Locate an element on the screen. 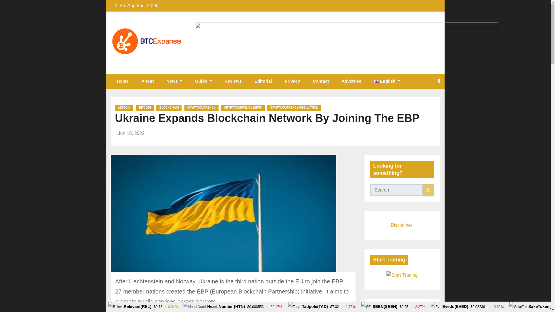 The width and height of the screenshot is (555, 312). Guide is located at coordinates (203, 81).